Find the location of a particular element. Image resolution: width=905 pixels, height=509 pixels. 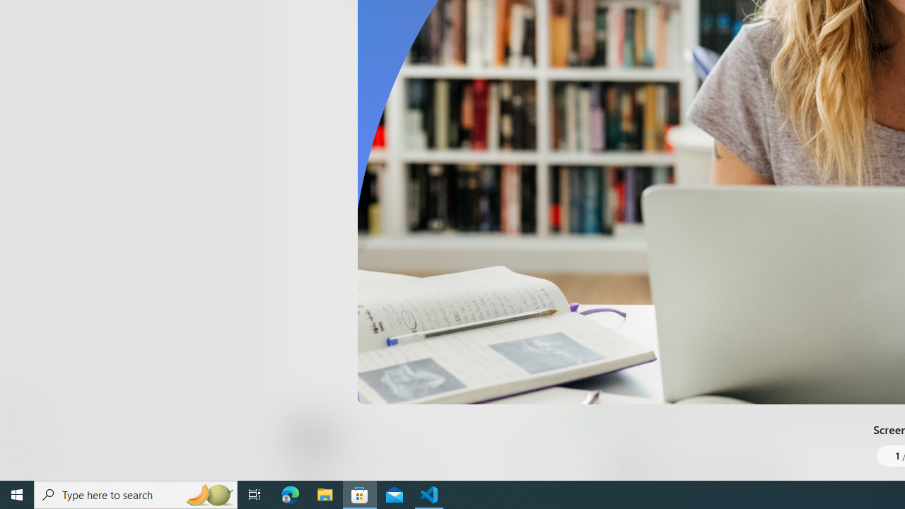

Share is located at coordinates (527, 447).